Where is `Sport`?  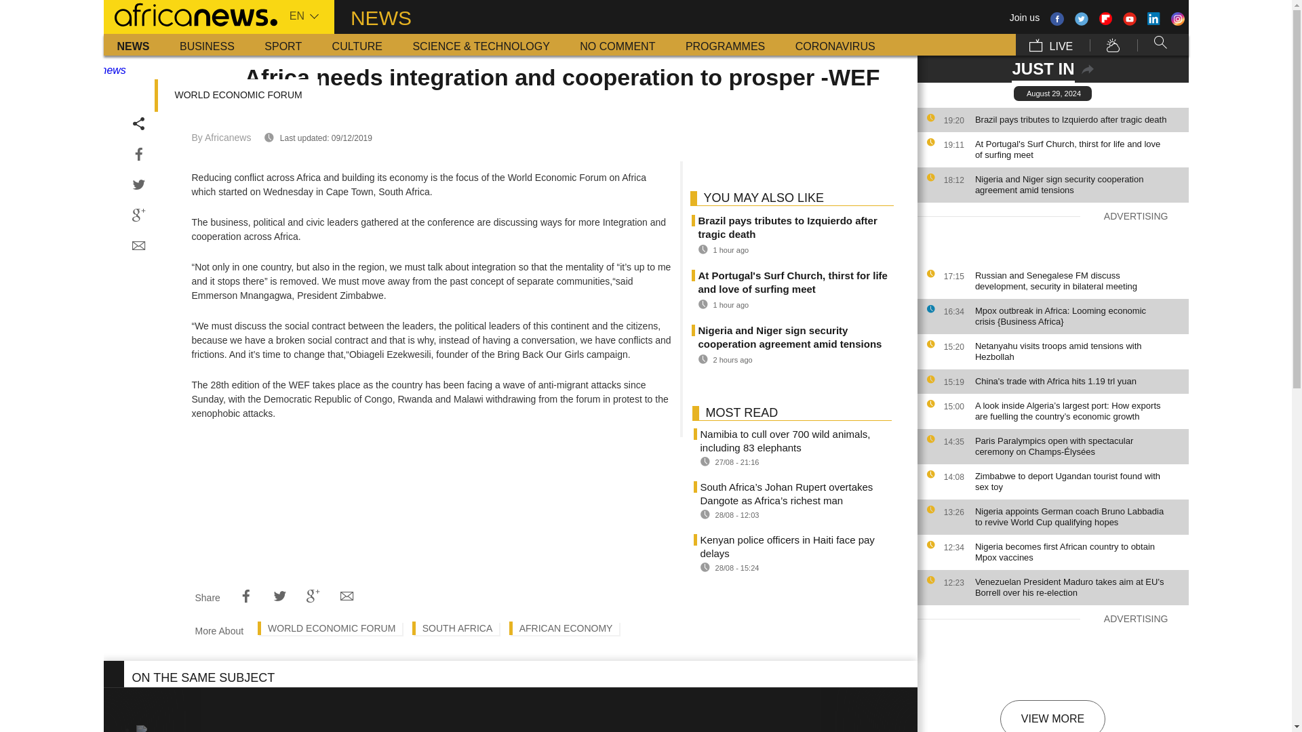 Sport is located at coordinates (283, 45).